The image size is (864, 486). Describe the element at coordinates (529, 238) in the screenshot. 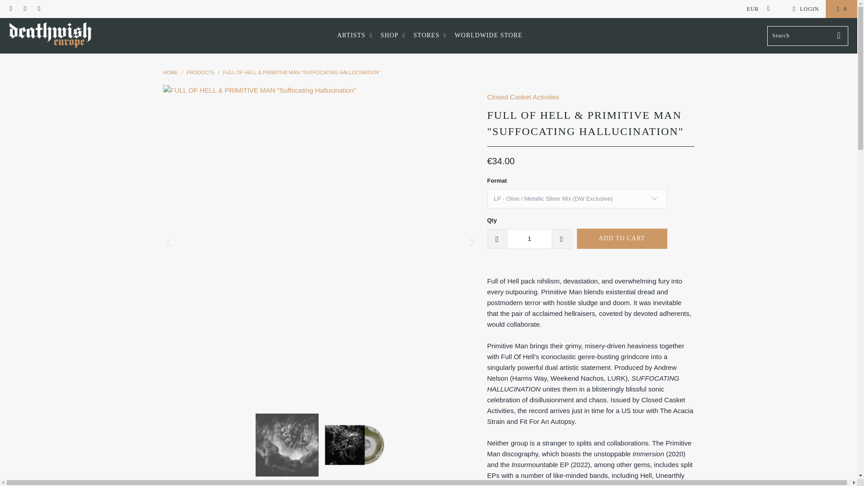

I see `1` at that location.